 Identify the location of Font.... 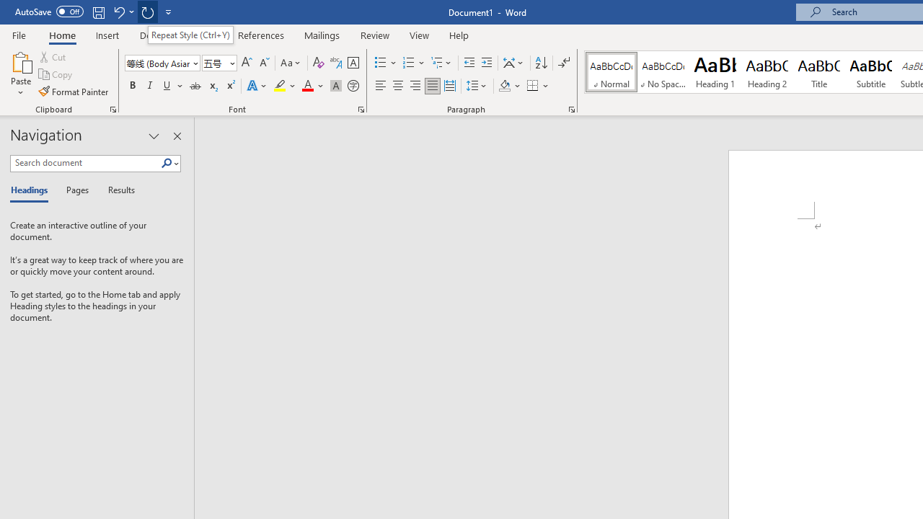
(361, 110).